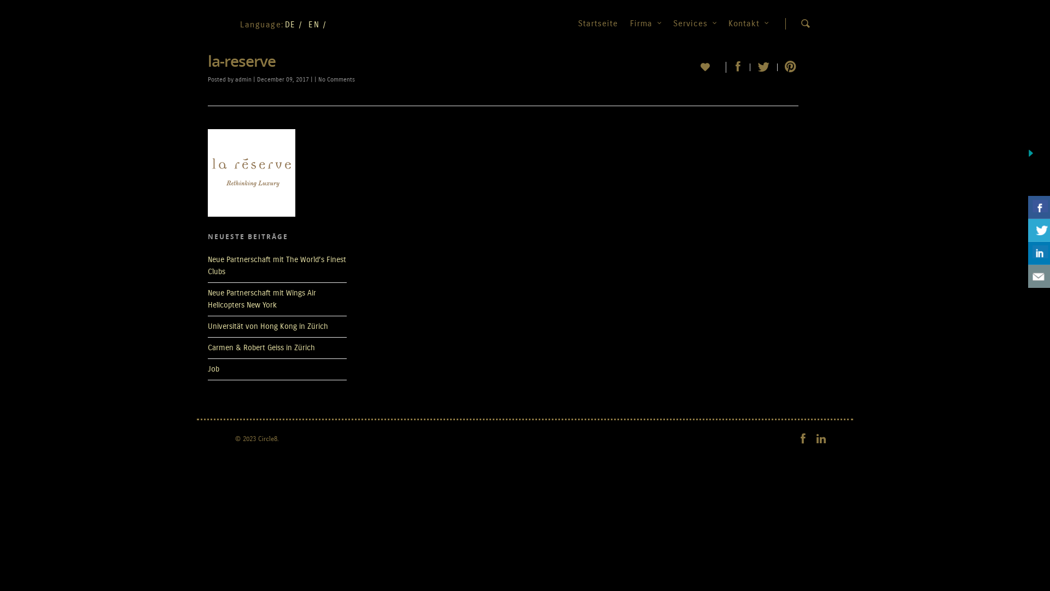 The image size is (1050, 591). I want to click on Neue Partnerschaft mit Wings Air Helicopters New York, so click(262, 299).